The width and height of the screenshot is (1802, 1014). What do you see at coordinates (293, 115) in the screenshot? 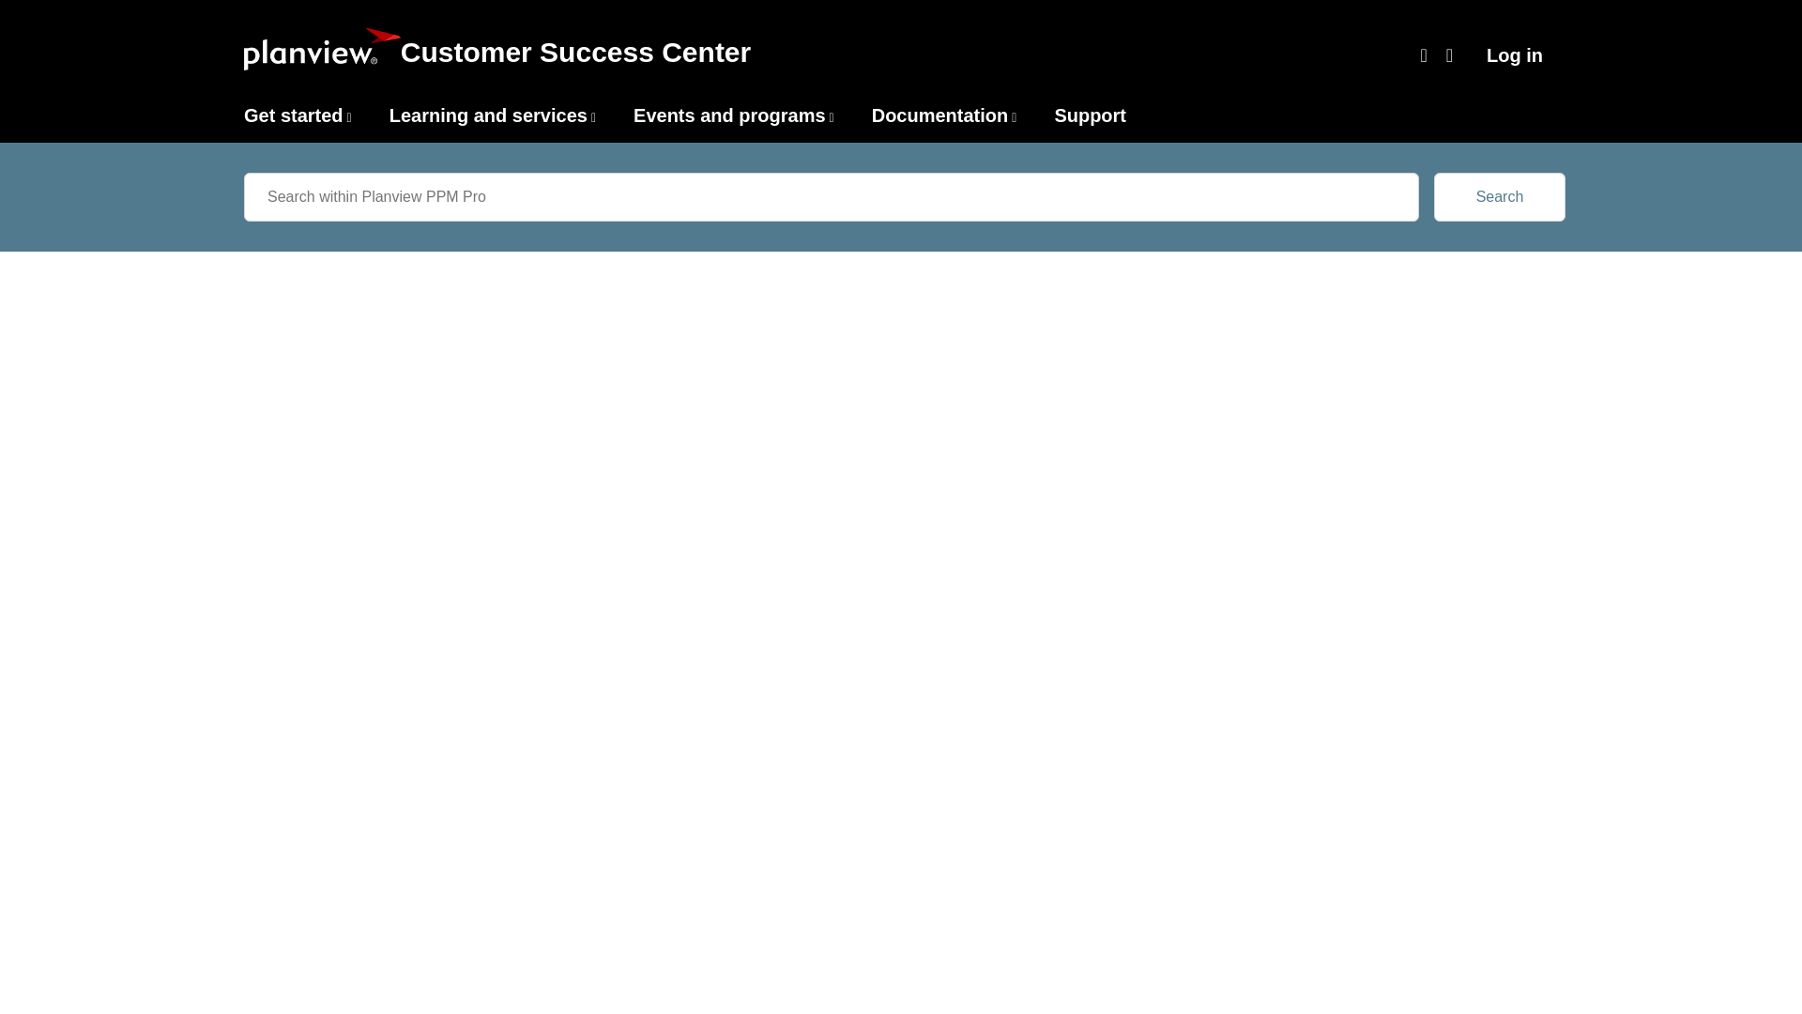
I see `Get started` at bounding box center [293, 115].